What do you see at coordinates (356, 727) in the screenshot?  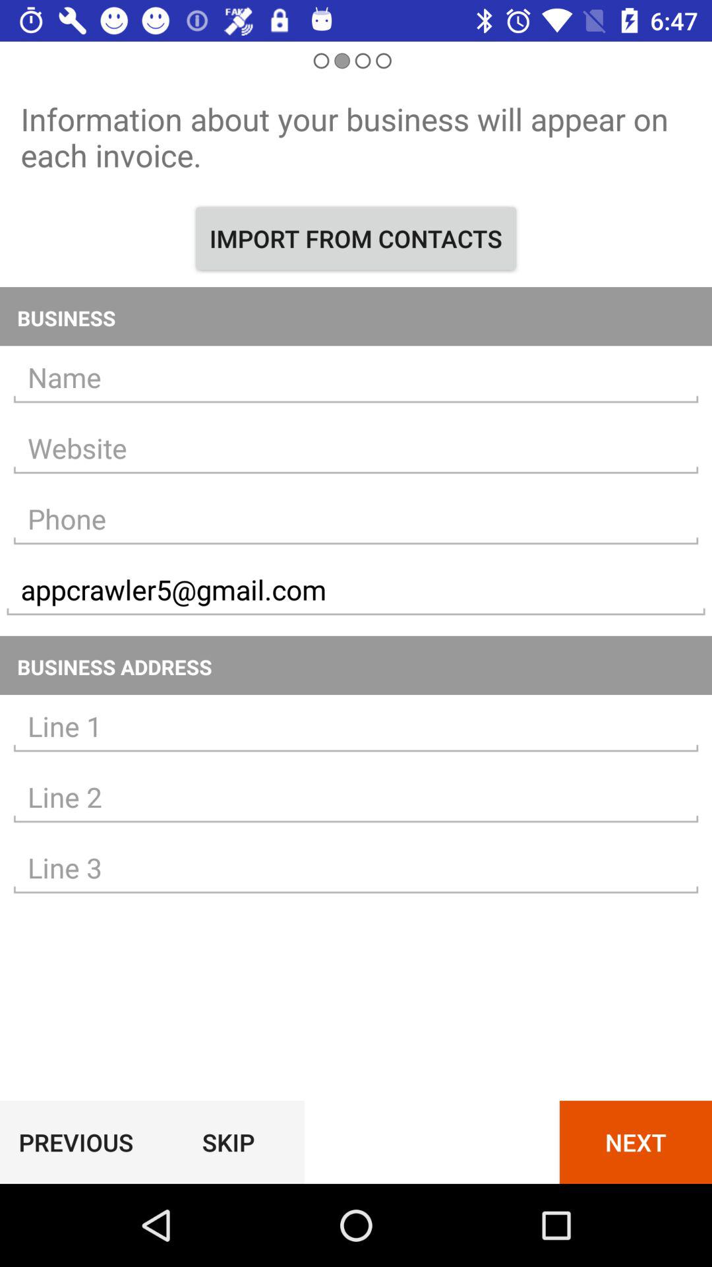 I see `business address line 1` at bounding box center [356, 727].